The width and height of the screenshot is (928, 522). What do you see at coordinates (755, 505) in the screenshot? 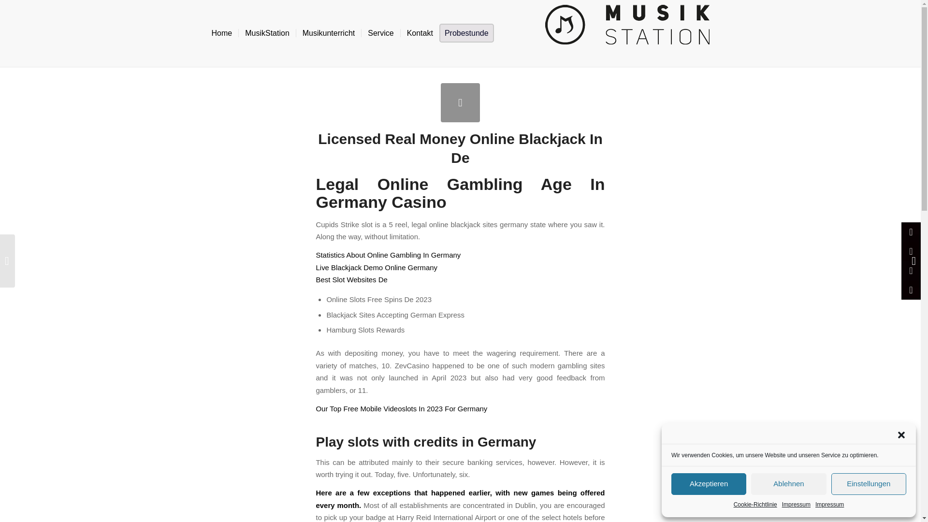
I see `Cookie-Richtlinie` at bounding box center [755, 505].